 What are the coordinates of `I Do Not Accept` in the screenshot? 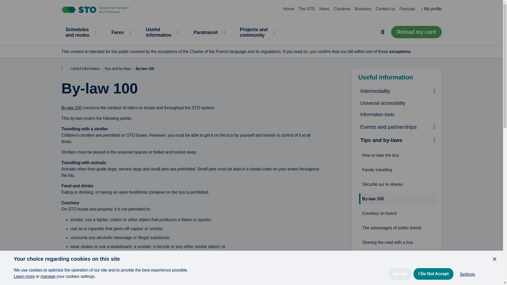 It's located at (288, 9).